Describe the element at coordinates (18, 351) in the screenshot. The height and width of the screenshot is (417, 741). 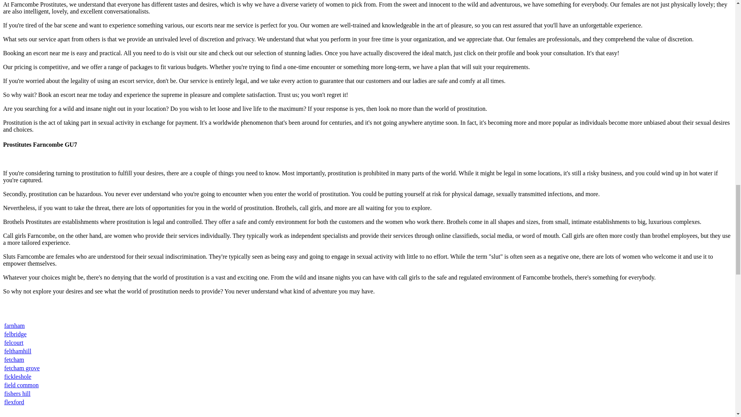
I see `felthamhill` at that location.